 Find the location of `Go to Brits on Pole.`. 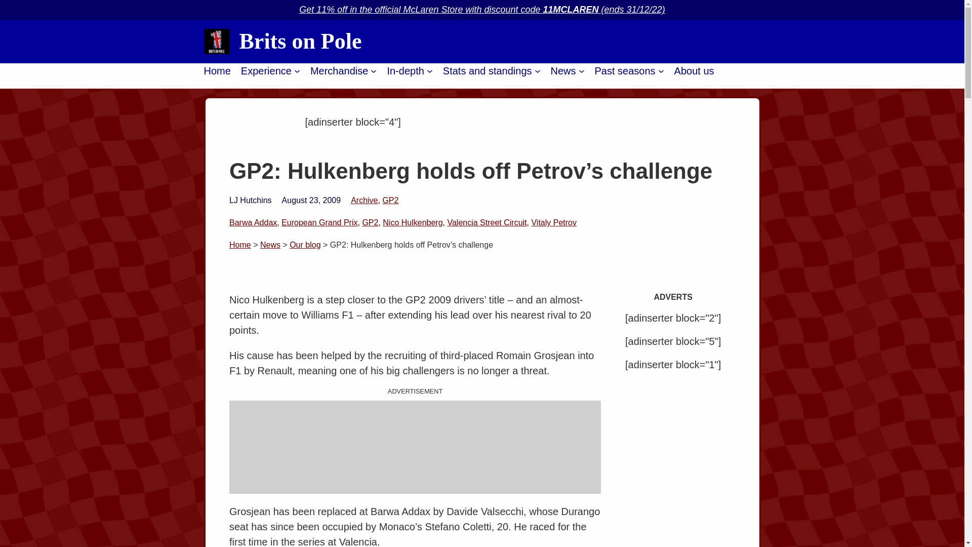

Go to Brits on Pole. is located at coordinates (240, 245).